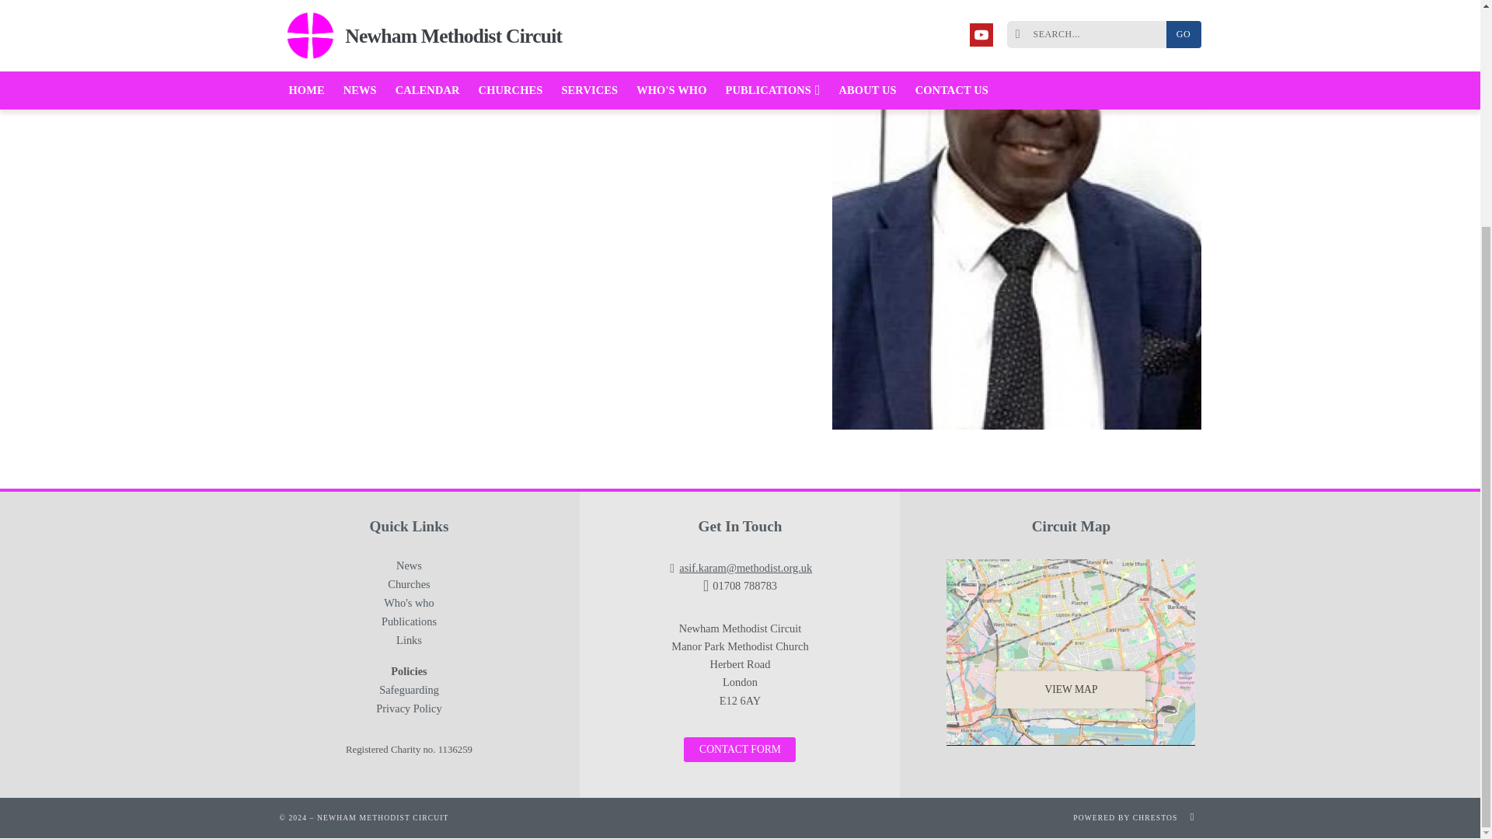 This screenshot has width=1492, height=839. What do you see at coordinates (409, 643) in the screenshot?
I see `Links` at bounding box center [409, 643].